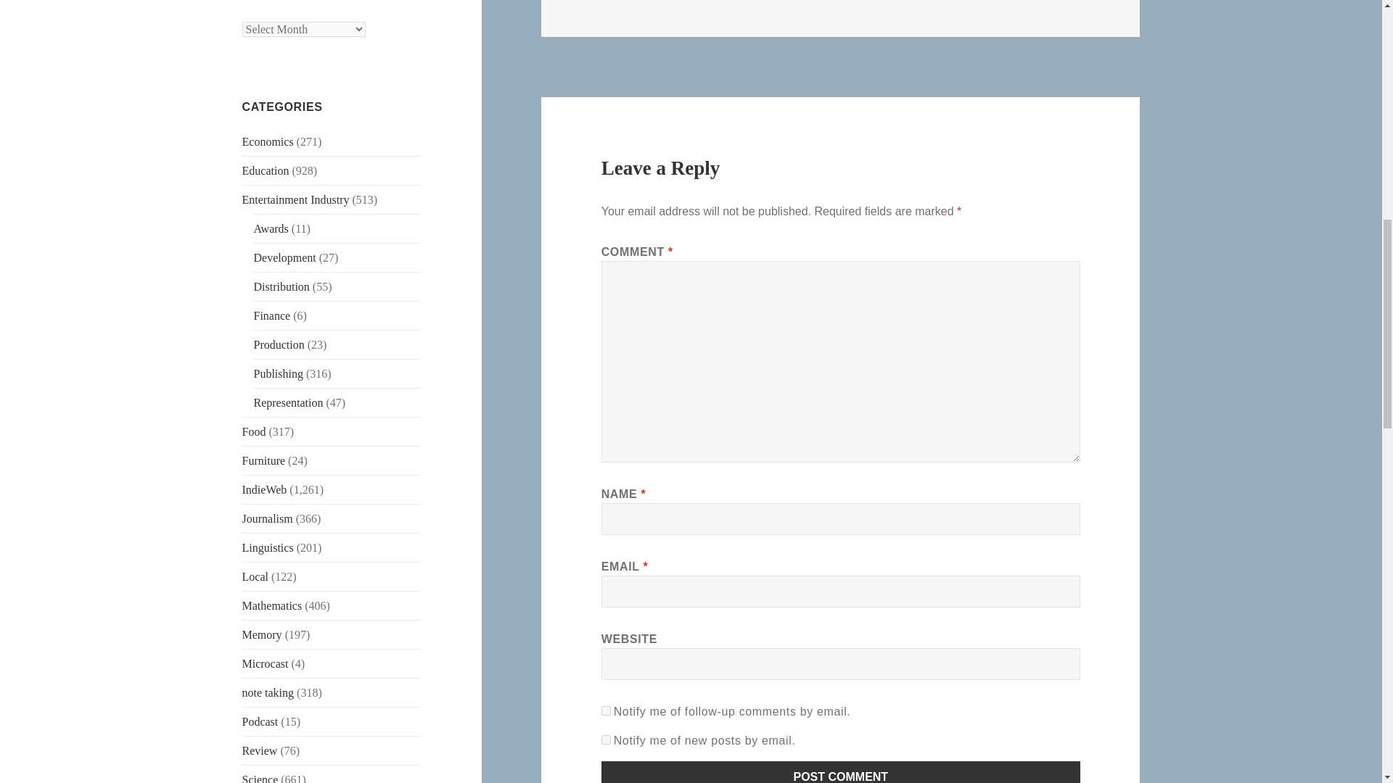 Image resolution: width=1393 pixels, height=783 pixels. I want to click on subscribe, so click(607, 710).